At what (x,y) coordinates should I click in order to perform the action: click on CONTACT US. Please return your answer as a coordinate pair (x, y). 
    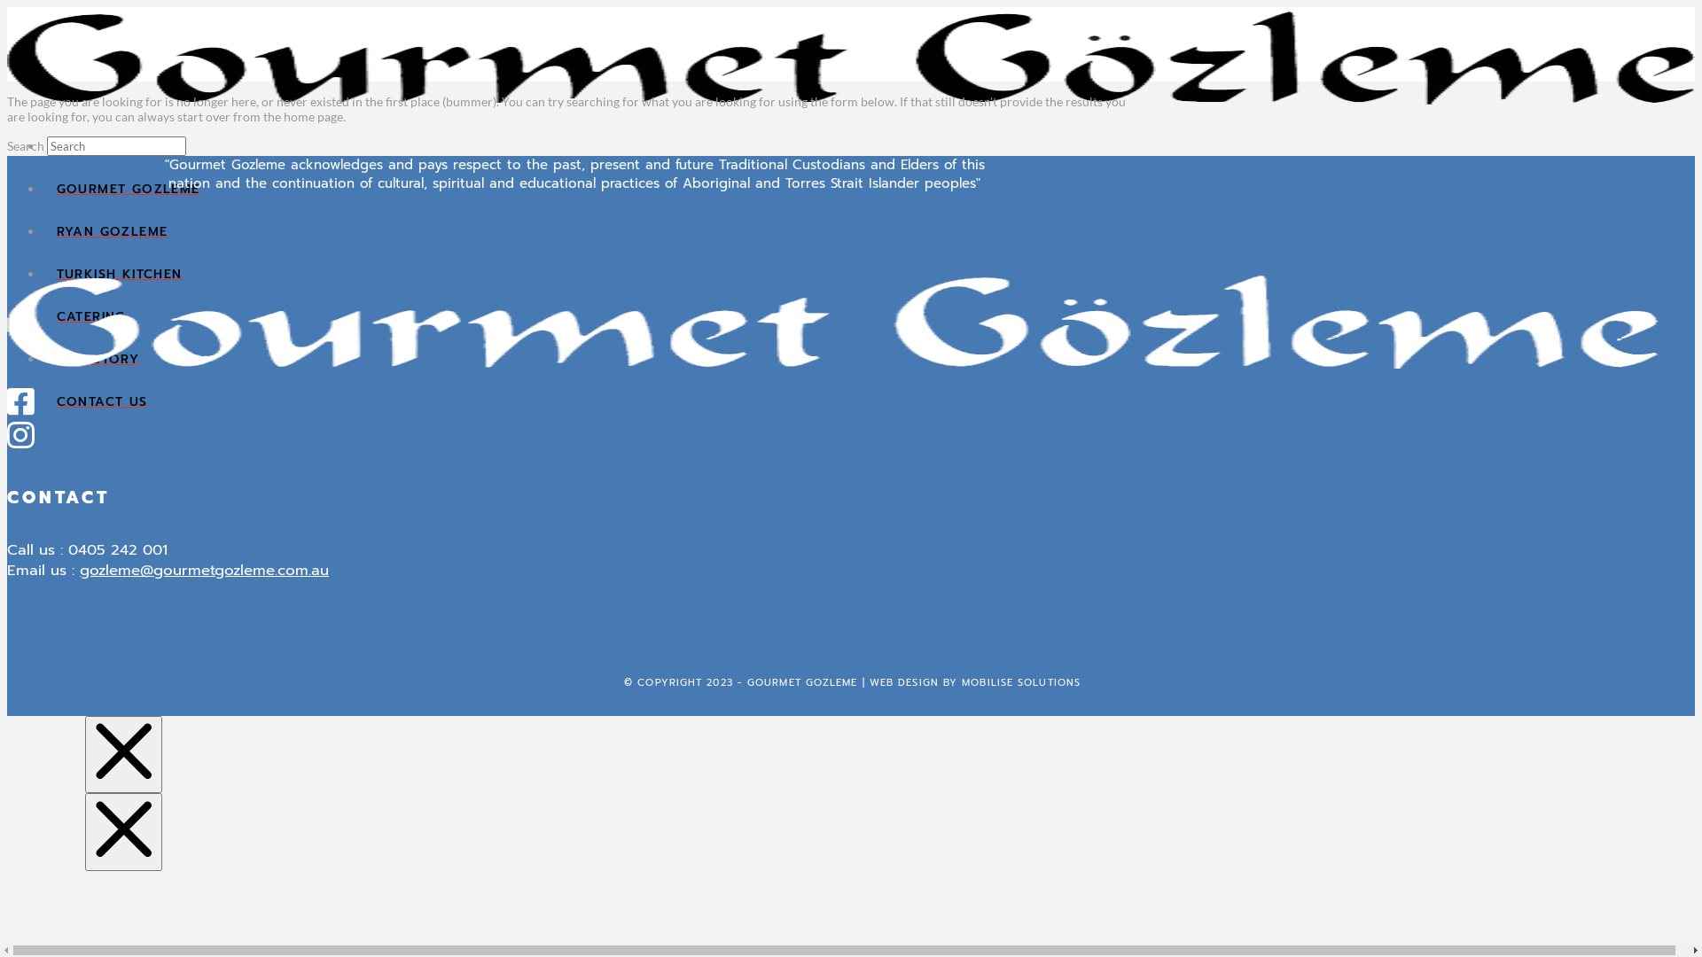
    Looking at the image, I should click on (869, 401).